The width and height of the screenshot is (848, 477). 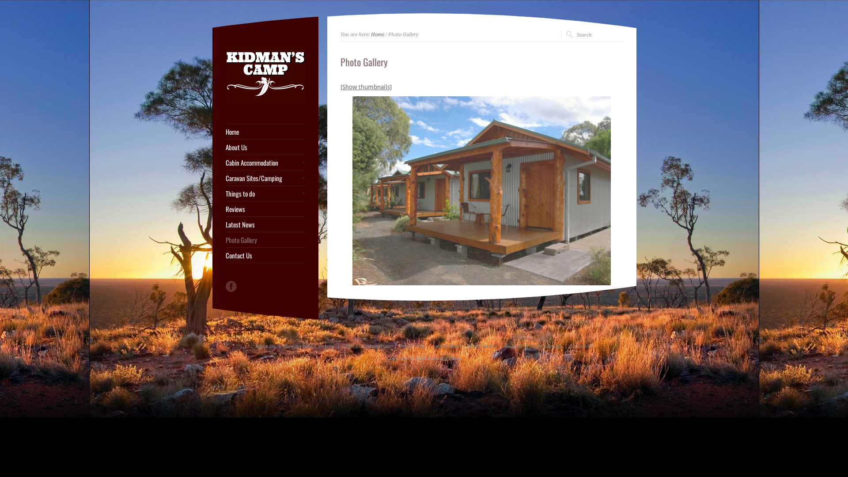 What do you see at coordinates (546, 346) in the screenshot?
I see `Write a review` at bounding box center [546, 346].